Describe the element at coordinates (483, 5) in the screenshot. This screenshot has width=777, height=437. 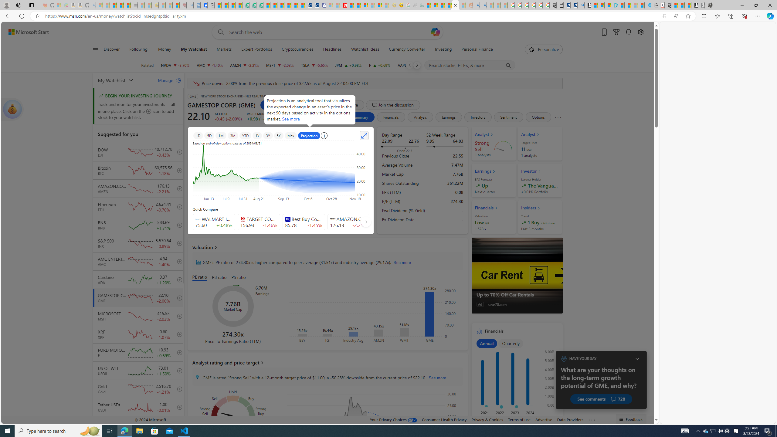
I see `Utah sues federal government - Search` at that location.